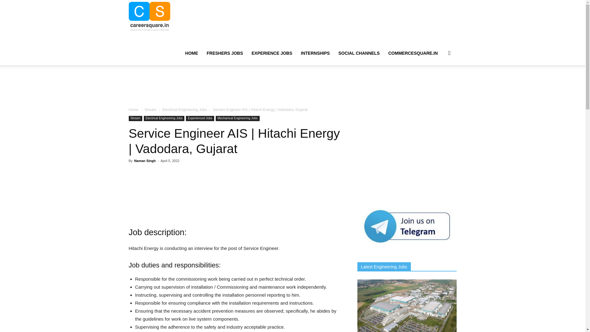 The image size is (590, 332). I want to click on FRESHERS JOBS, so click(225, 53).